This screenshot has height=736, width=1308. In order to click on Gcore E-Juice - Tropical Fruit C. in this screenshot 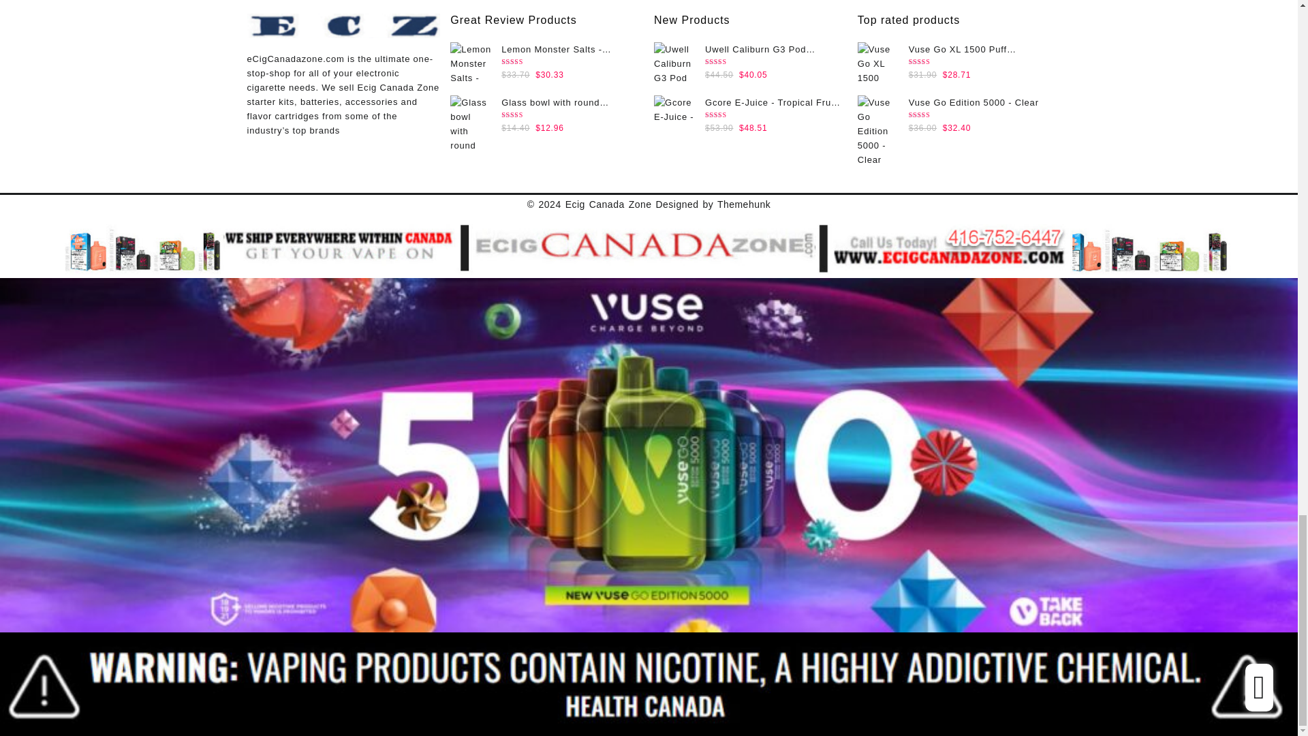, I will do `click(674, 109)`.